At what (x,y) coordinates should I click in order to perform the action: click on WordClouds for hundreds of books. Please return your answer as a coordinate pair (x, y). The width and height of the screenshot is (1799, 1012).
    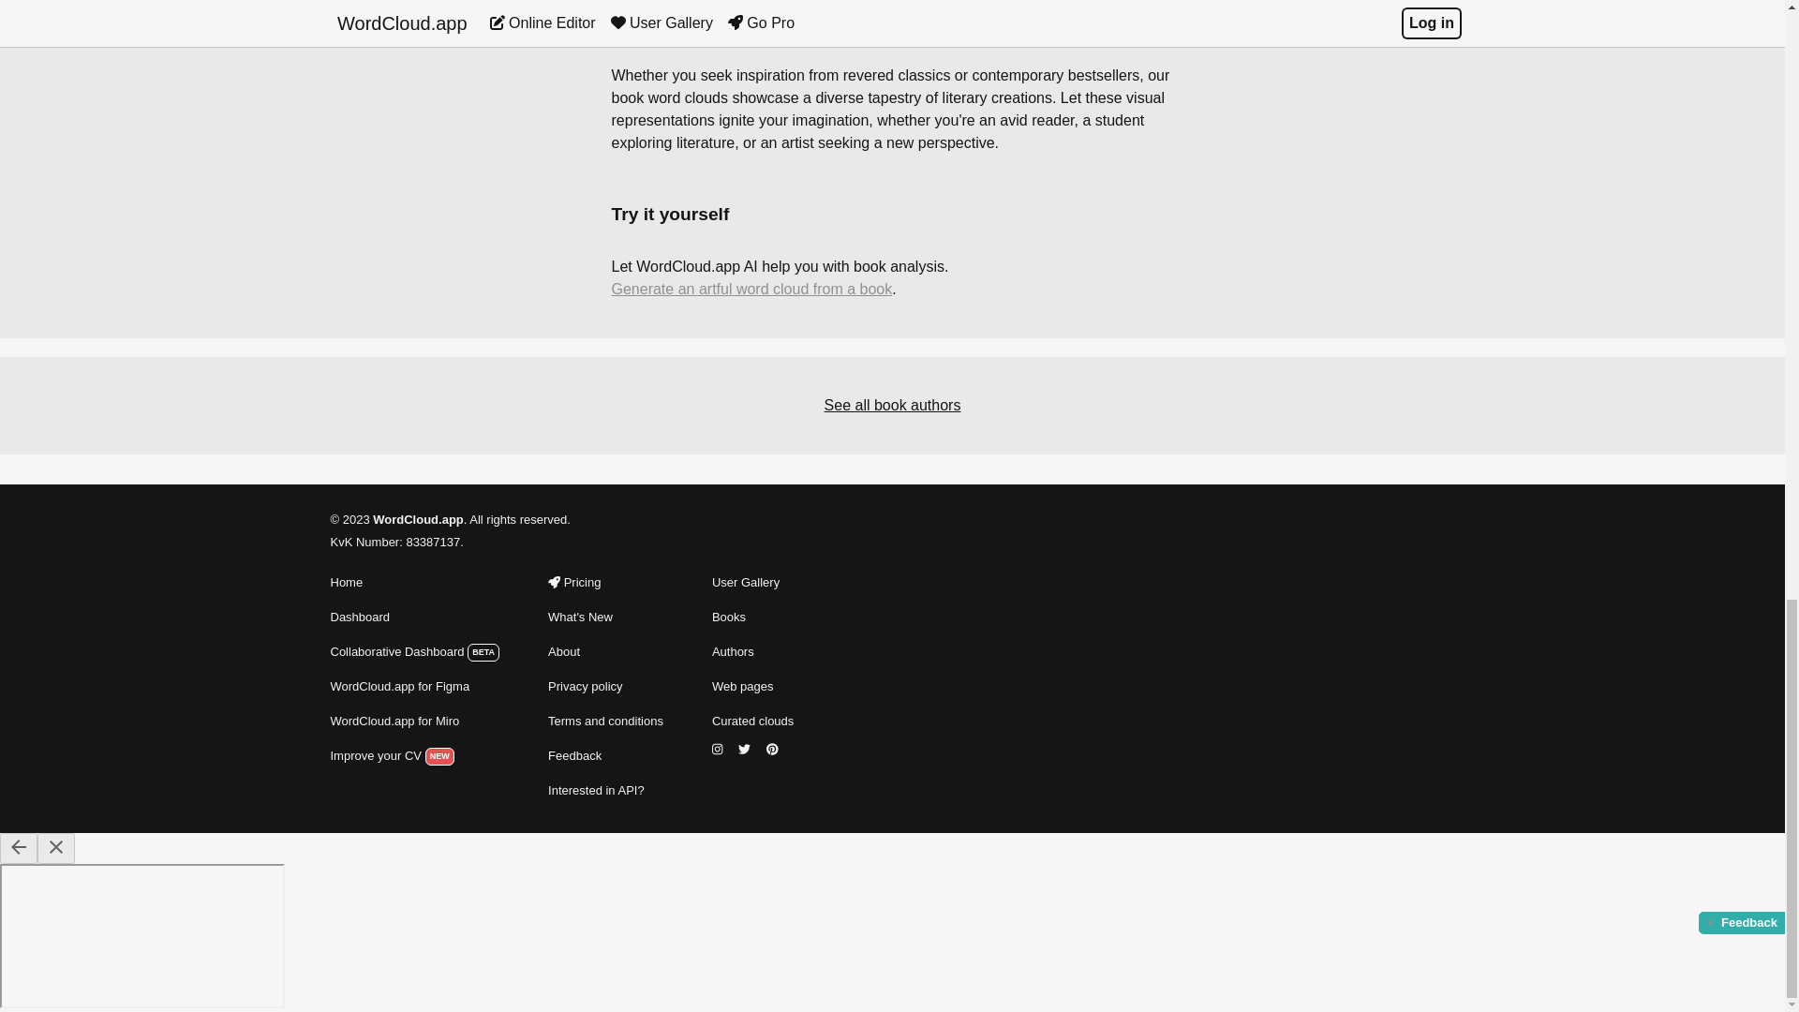
    Looking at the image, I should click on (752, 652).